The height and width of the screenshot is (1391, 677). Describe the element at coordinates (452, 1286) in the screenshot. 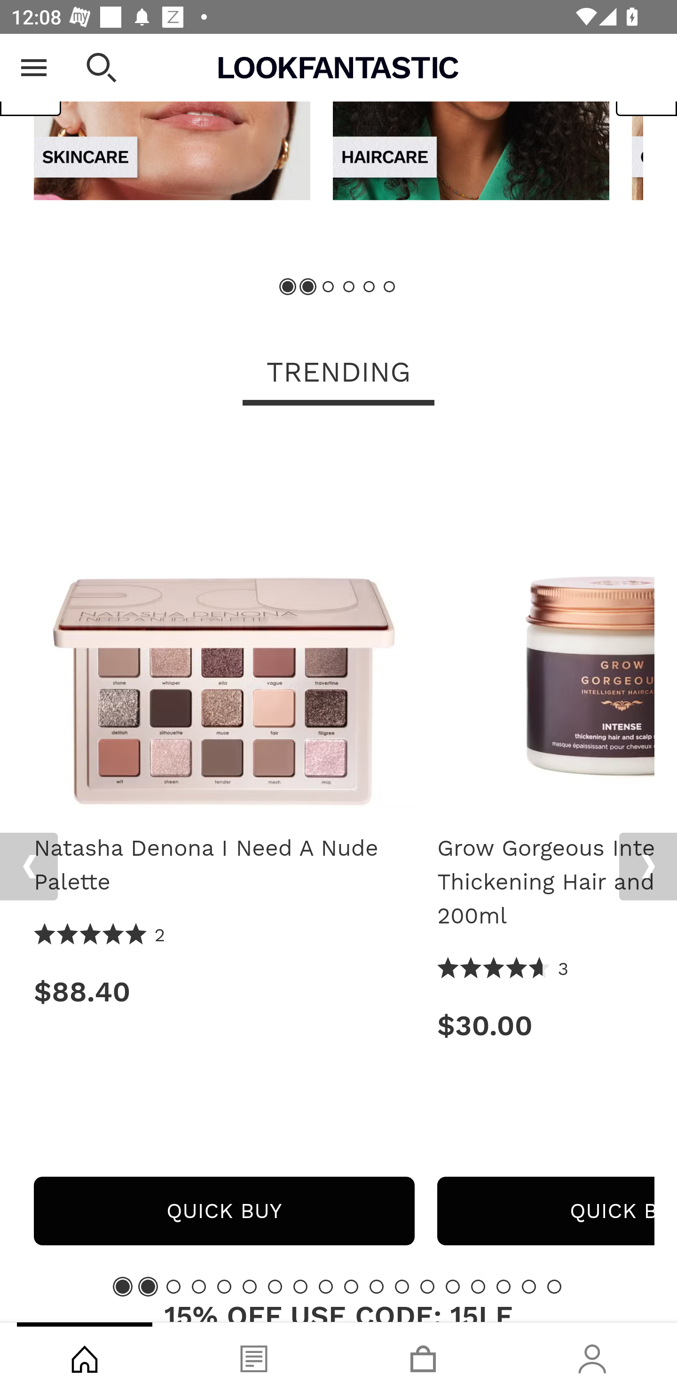

I see `Slide 14` at that location.